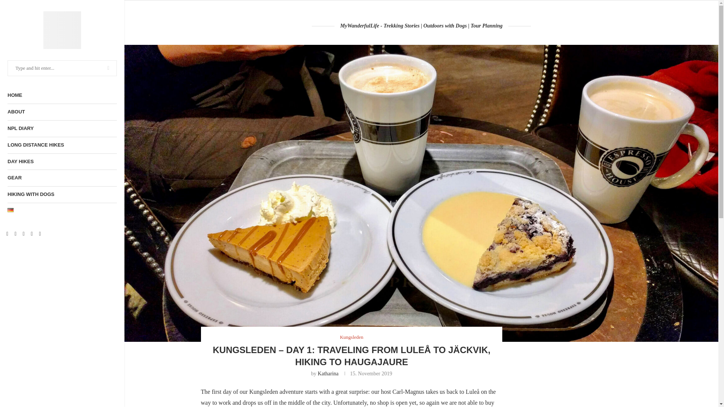  I want to click on ABOUT, so click(62, 112).